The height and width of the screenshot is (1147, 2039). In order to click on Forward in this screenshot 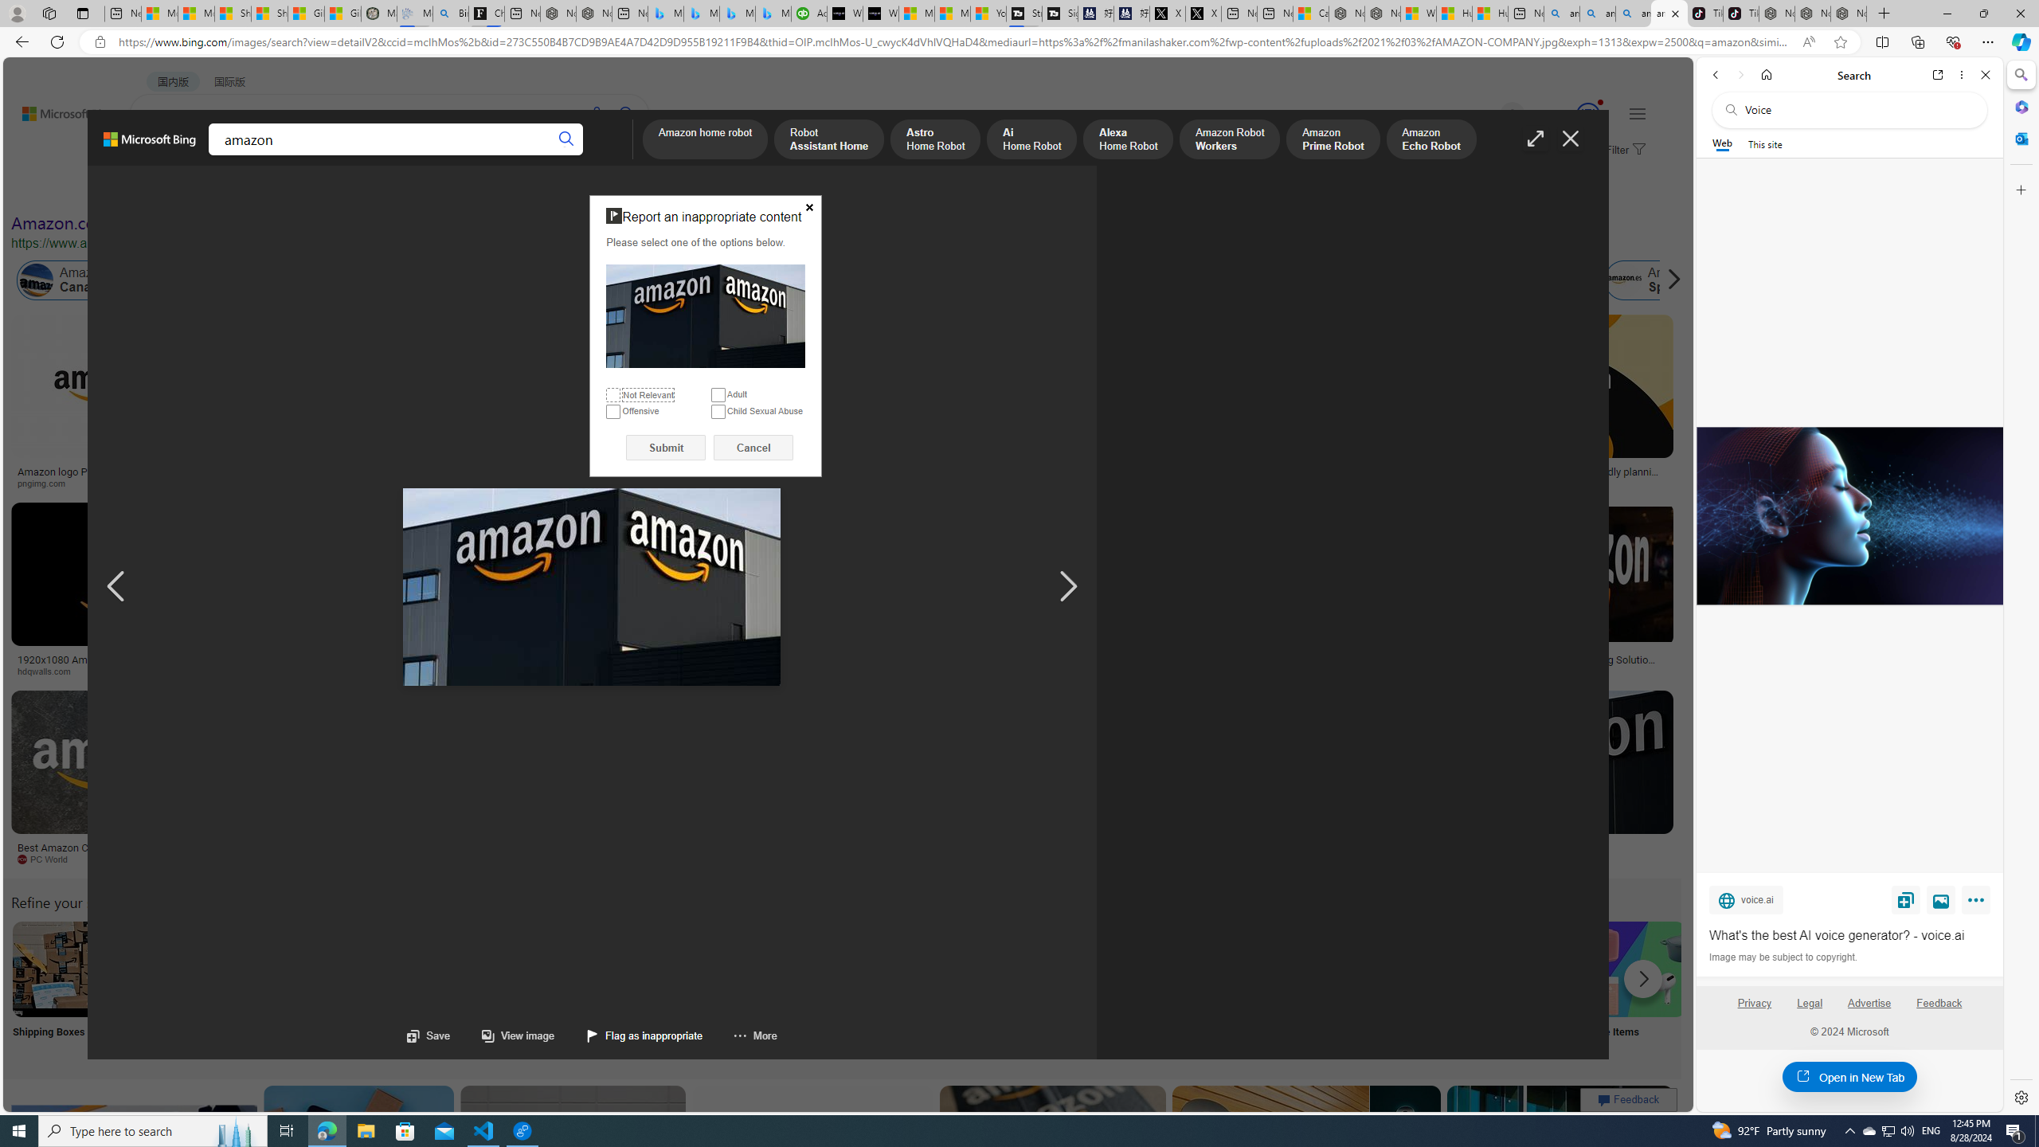, I will do `click(1740, 75)`.